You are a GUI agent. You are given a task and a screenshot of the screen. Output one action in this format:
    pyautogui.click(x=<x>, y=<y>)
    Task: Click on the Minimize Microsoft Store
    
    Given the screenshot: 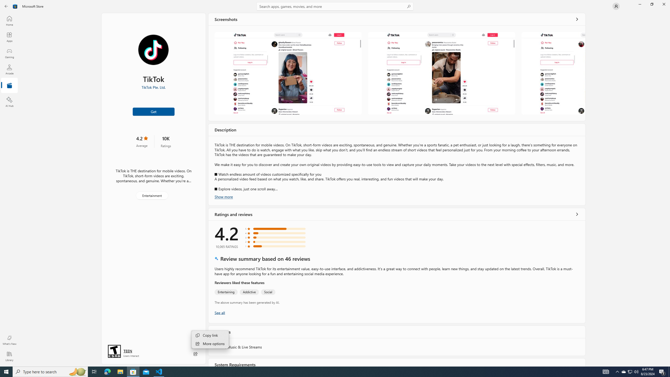 What is the action you would take?
    pyautogui.click(x=640, y=4)
    